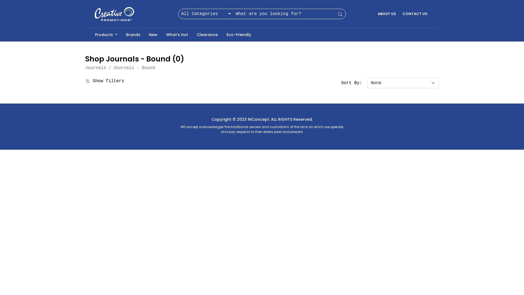  What do you see at coordinates (387, 14) in the screenshot?
I see `ABOUT US` at bounding box center [387, 14].